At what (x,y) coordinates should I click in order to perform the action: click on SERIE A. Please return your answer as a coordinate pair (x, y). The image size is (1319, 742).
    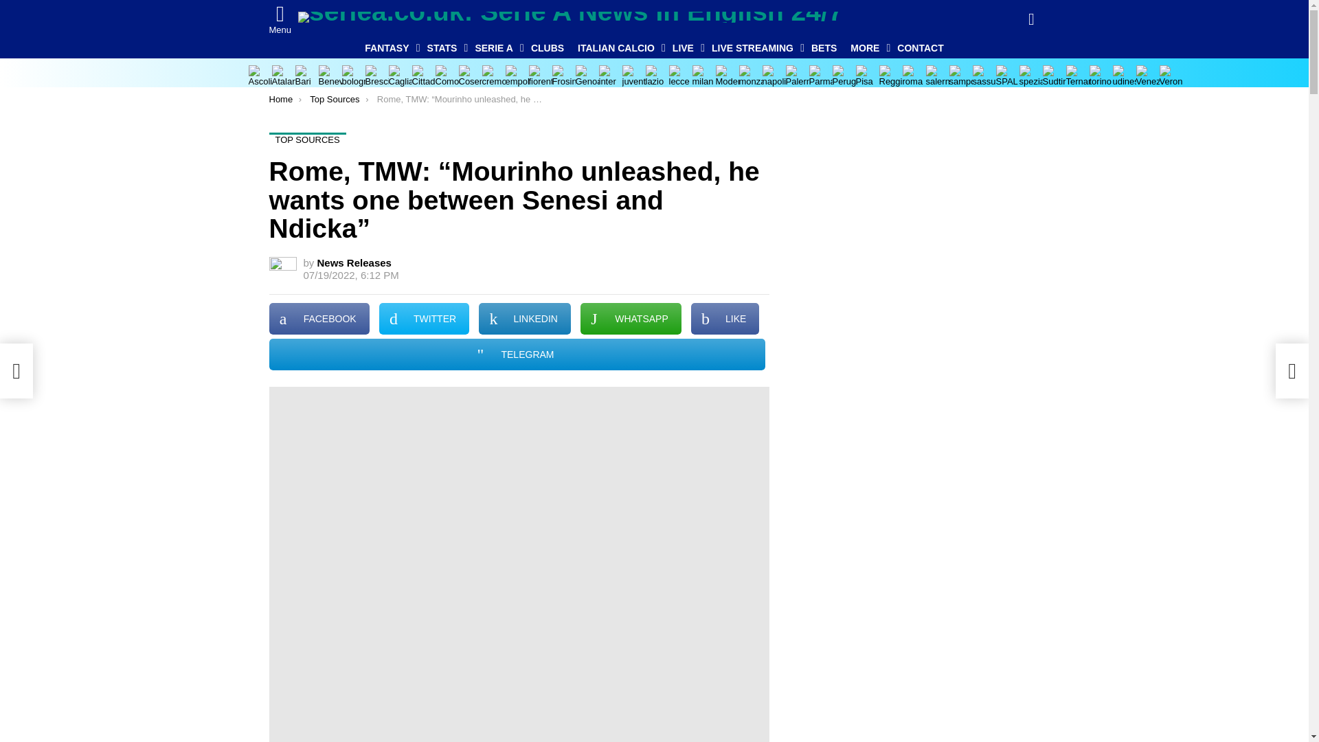
    Looking at the image, I should click on (496, 48).